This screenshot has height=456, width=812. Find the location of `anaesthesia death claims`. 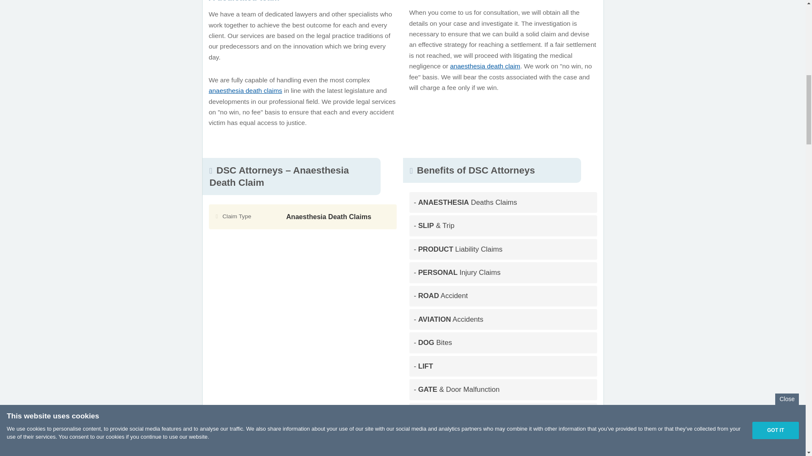

anaesthesia death claims is located at coordinates (245, 90).